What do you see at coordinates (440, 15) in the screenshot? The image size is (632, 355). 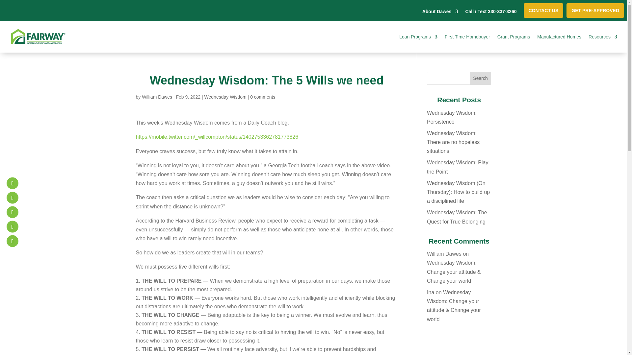 I see `About Dawes` at bounding box center [440, 15].